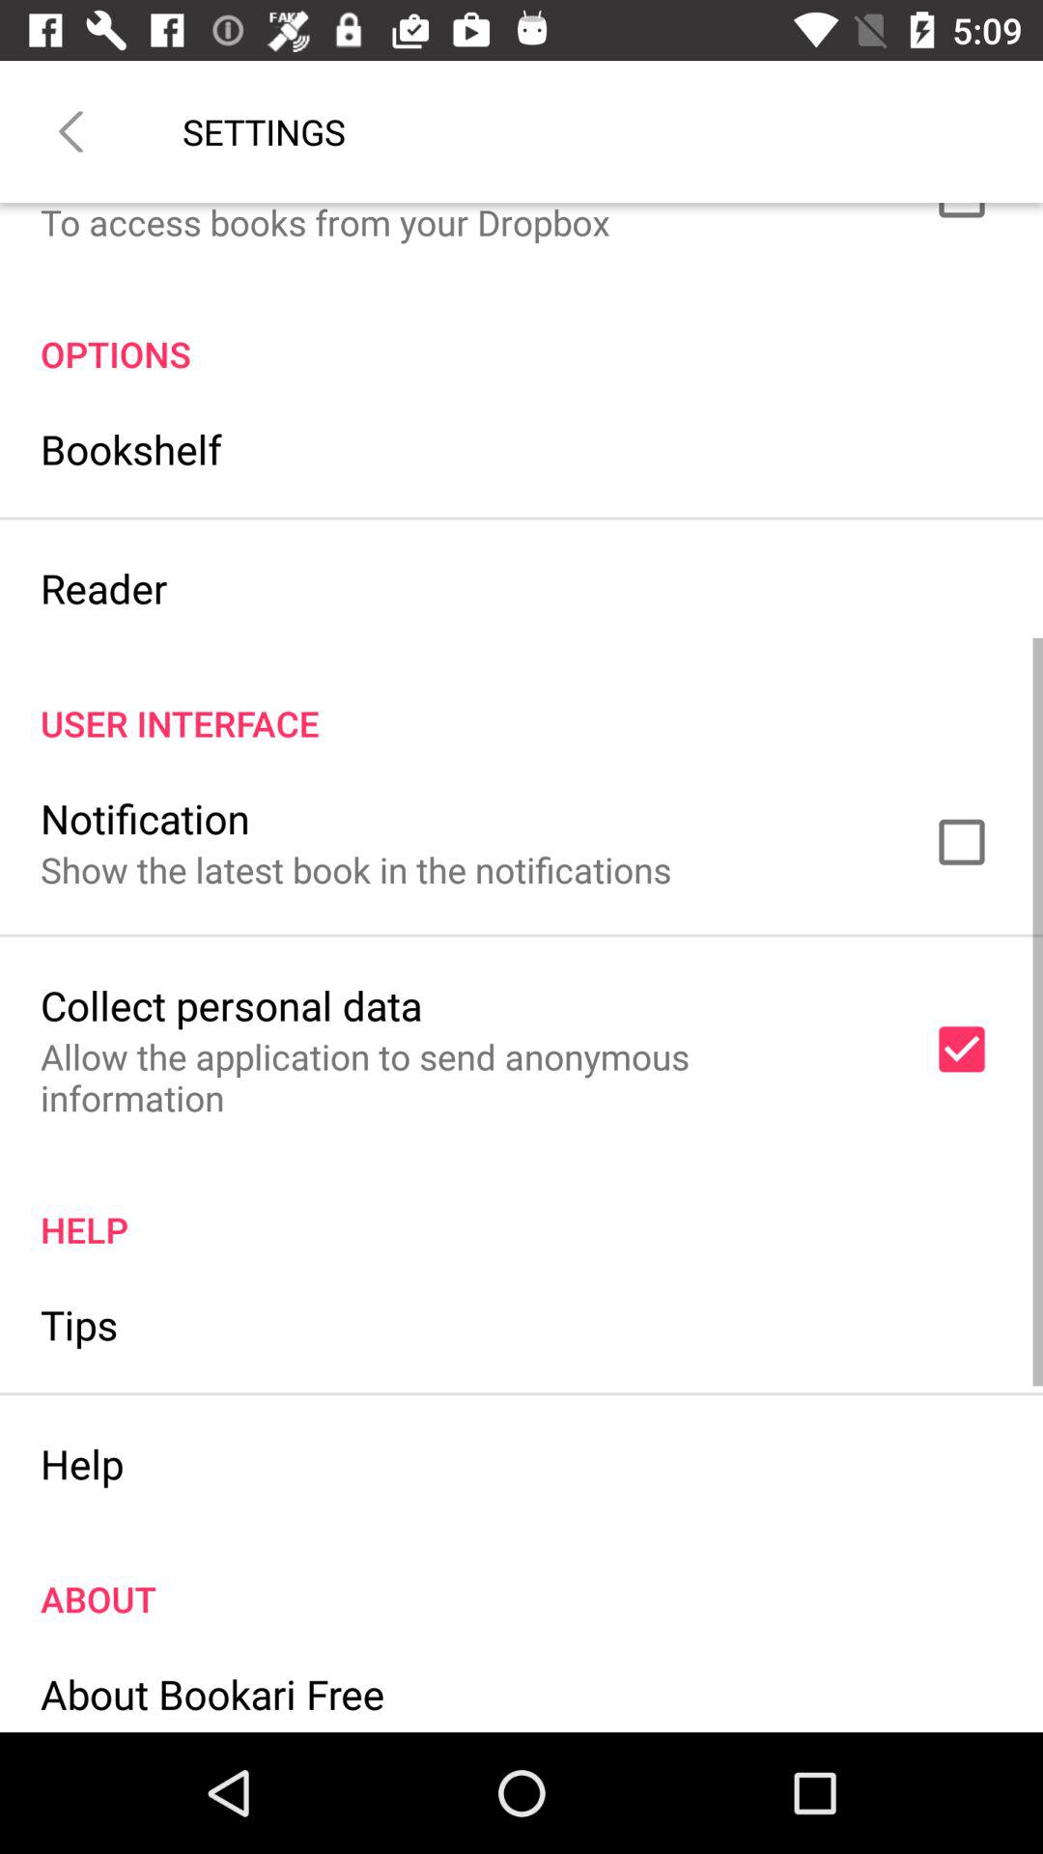 The image size is (1043, 1854). I want to click on choose the allow the application item, so click(461, 1077).